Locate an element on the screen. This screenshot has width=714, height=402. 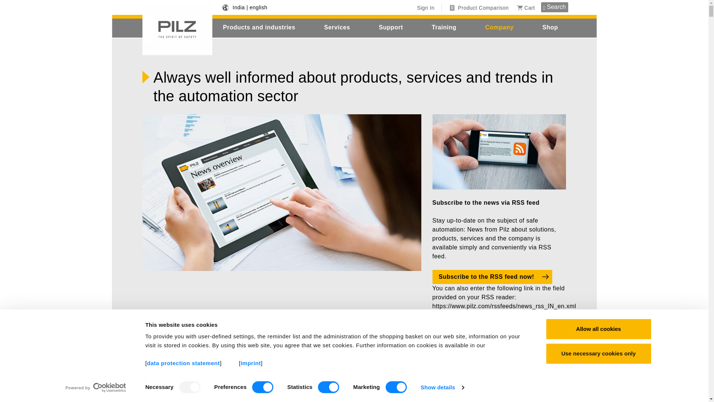
Cart is located at coordinates (525, 7).